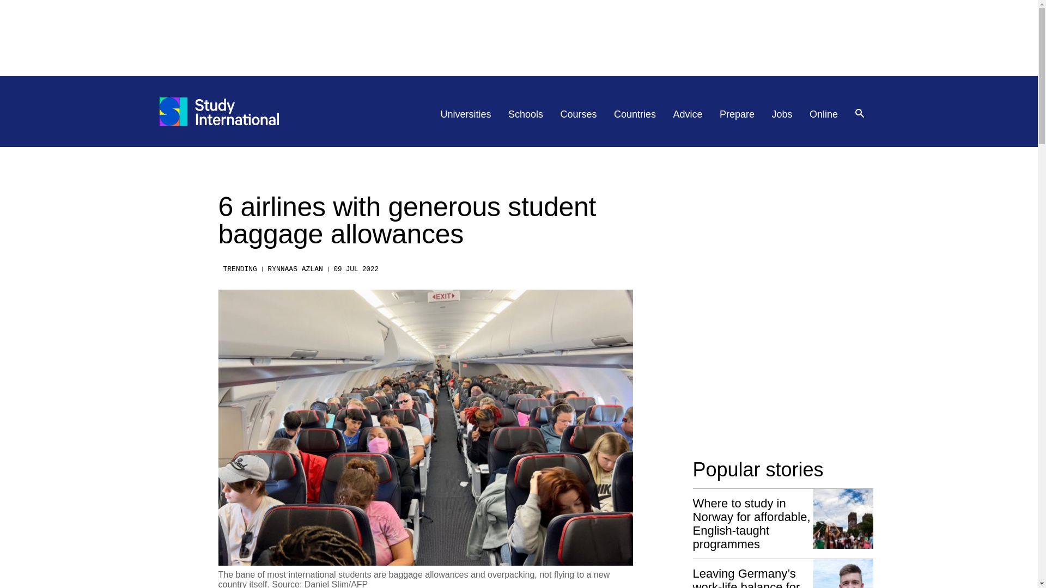 The height and width of the screenshot is (588, 1046). Describe the element at coordinates (737, 114) in the screenshot. I see `Prepare` at that location.